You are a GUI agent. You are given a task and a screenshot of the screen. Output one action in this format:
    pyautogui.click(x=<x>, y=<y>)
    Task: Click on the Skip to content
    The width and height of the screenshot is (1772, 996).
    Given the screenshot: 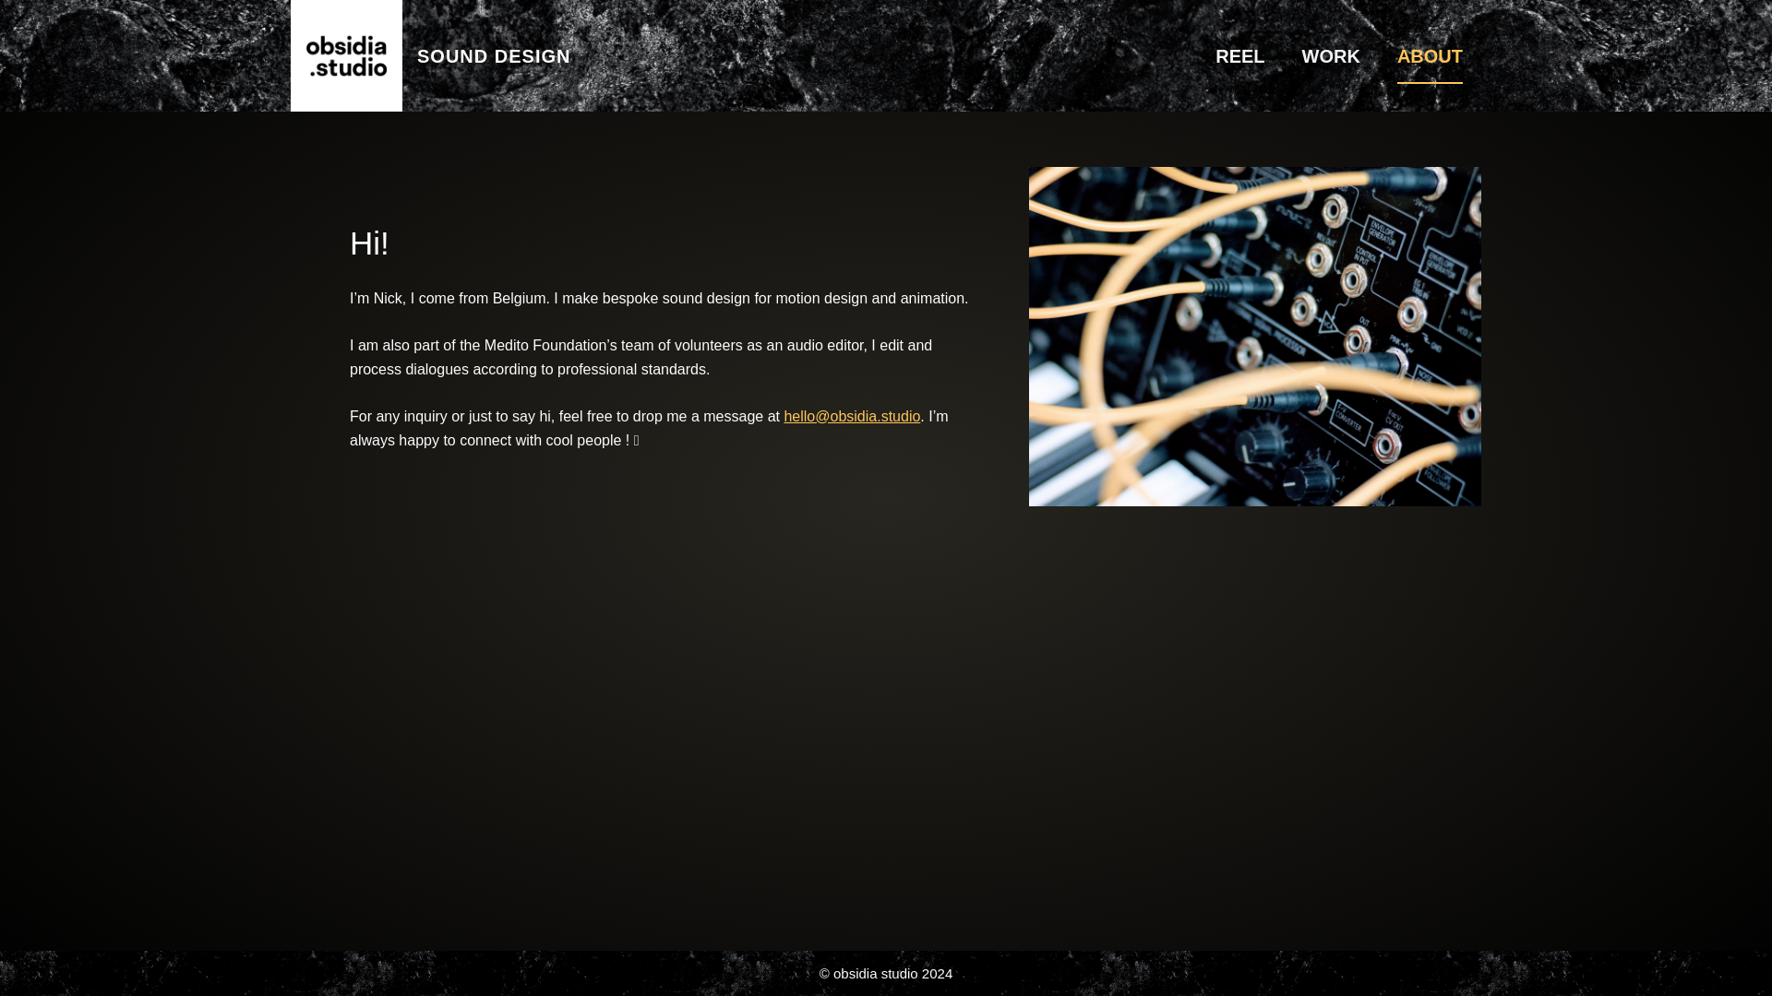 What is the action you would take?
    pyautogui.click(x=18, y=9)
    